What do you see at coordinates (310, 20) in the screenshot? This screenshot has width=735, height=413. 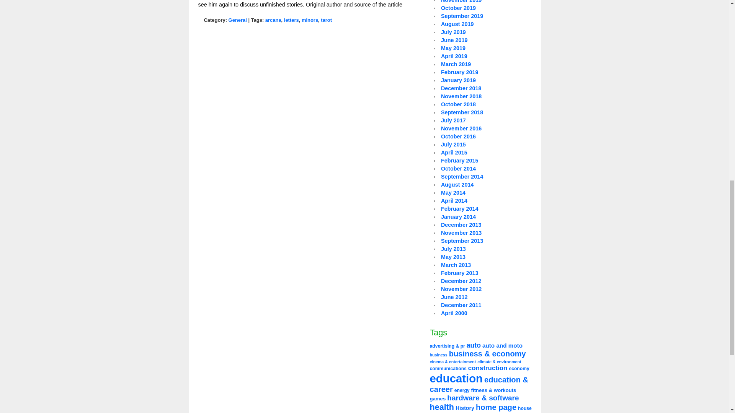 I see `minors` at bounding box center [310, 20].